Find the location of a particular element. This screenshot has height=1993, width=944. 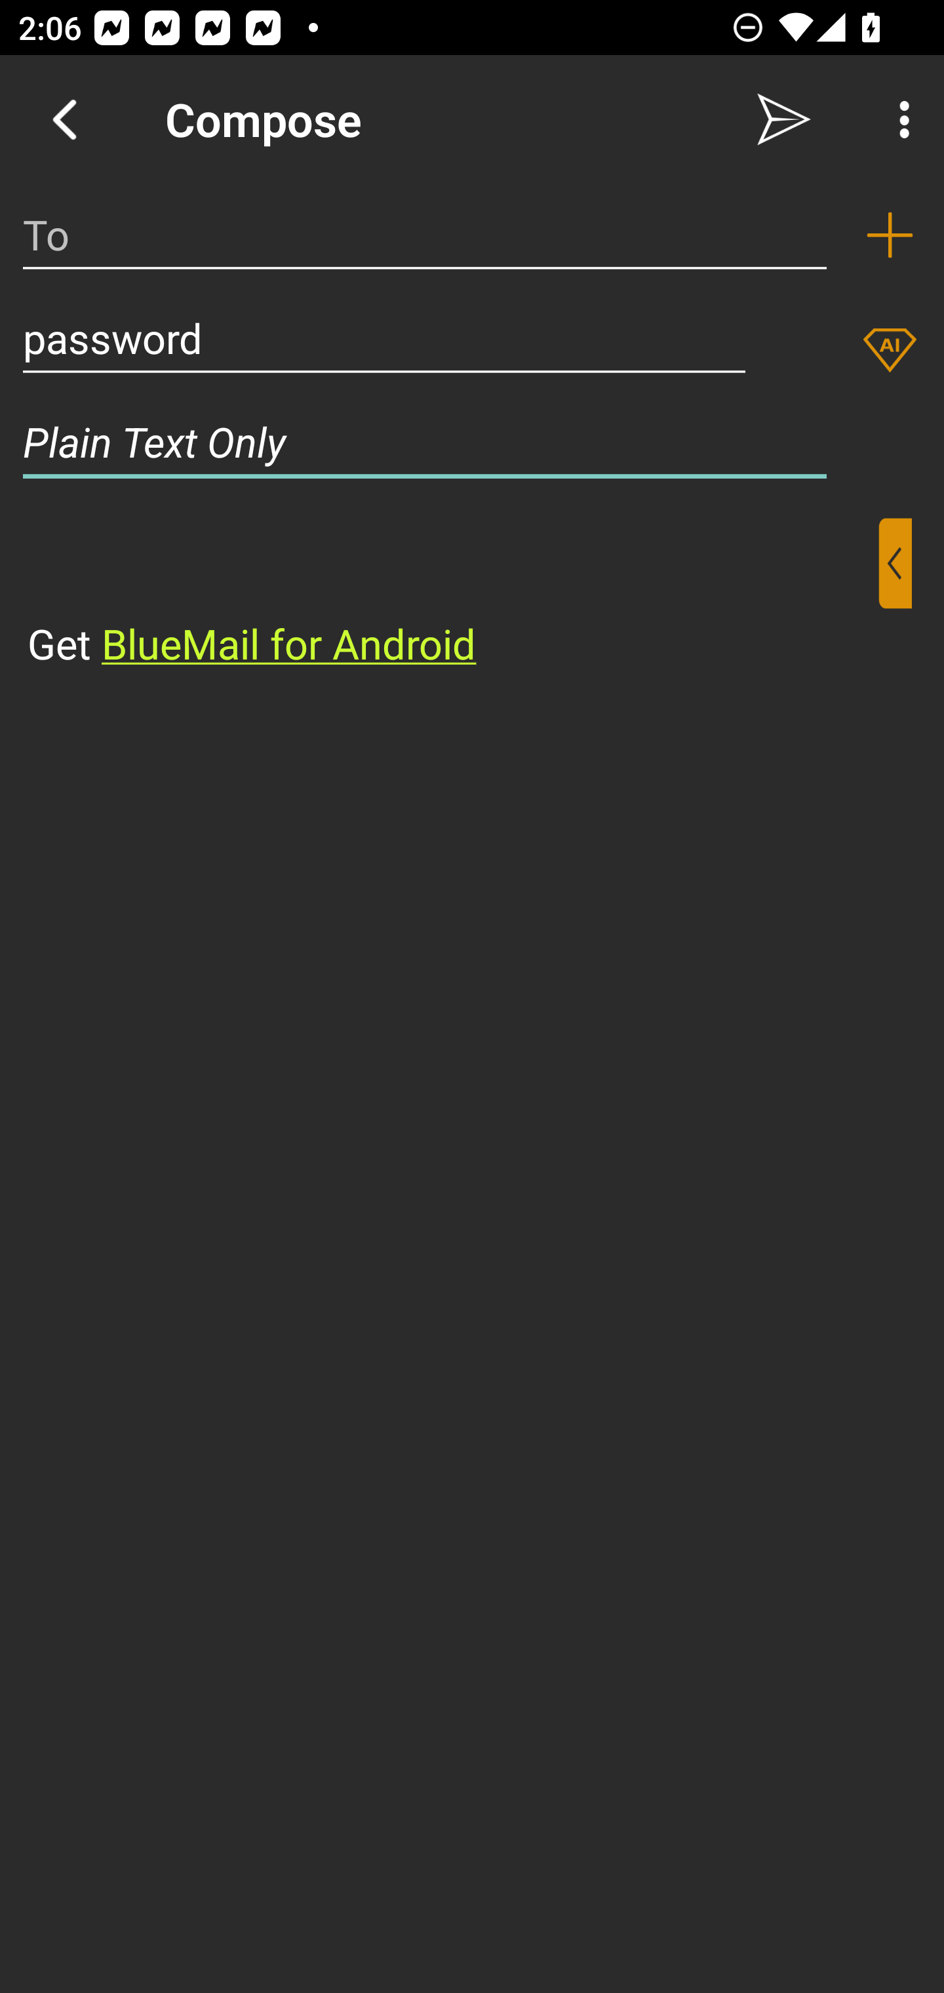

Add recipient (To) is located at coordinates (890, 235).